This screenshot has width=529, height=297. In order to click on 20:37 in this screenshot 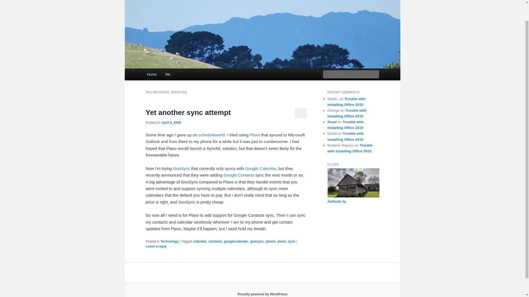, I will do `click(171, 122)`.